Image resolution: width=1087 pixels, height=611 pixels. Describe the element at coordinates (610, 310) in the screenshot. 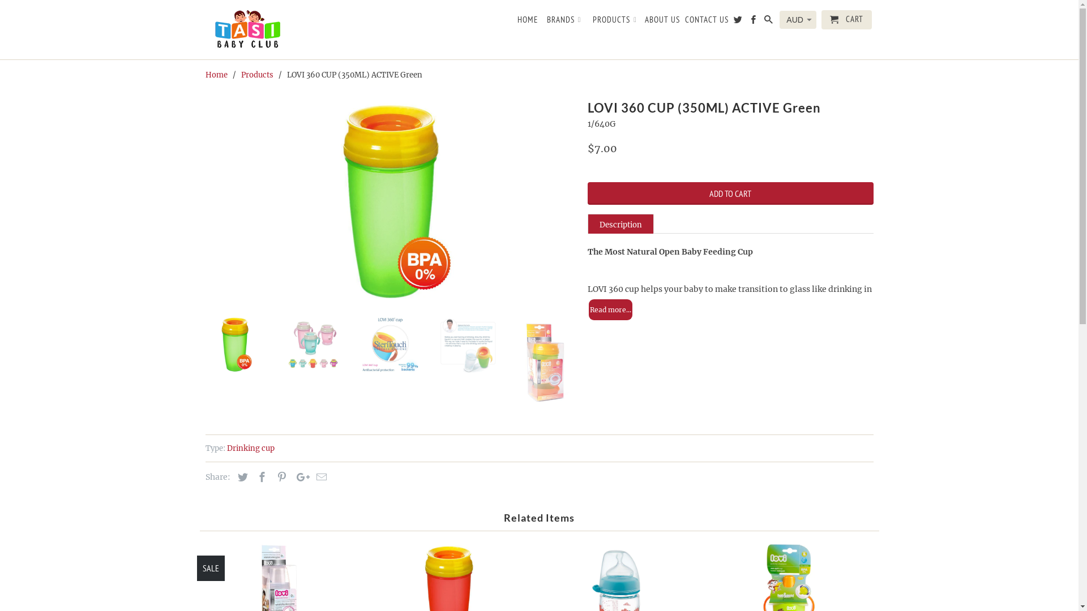

I see `Read more...` at that location.